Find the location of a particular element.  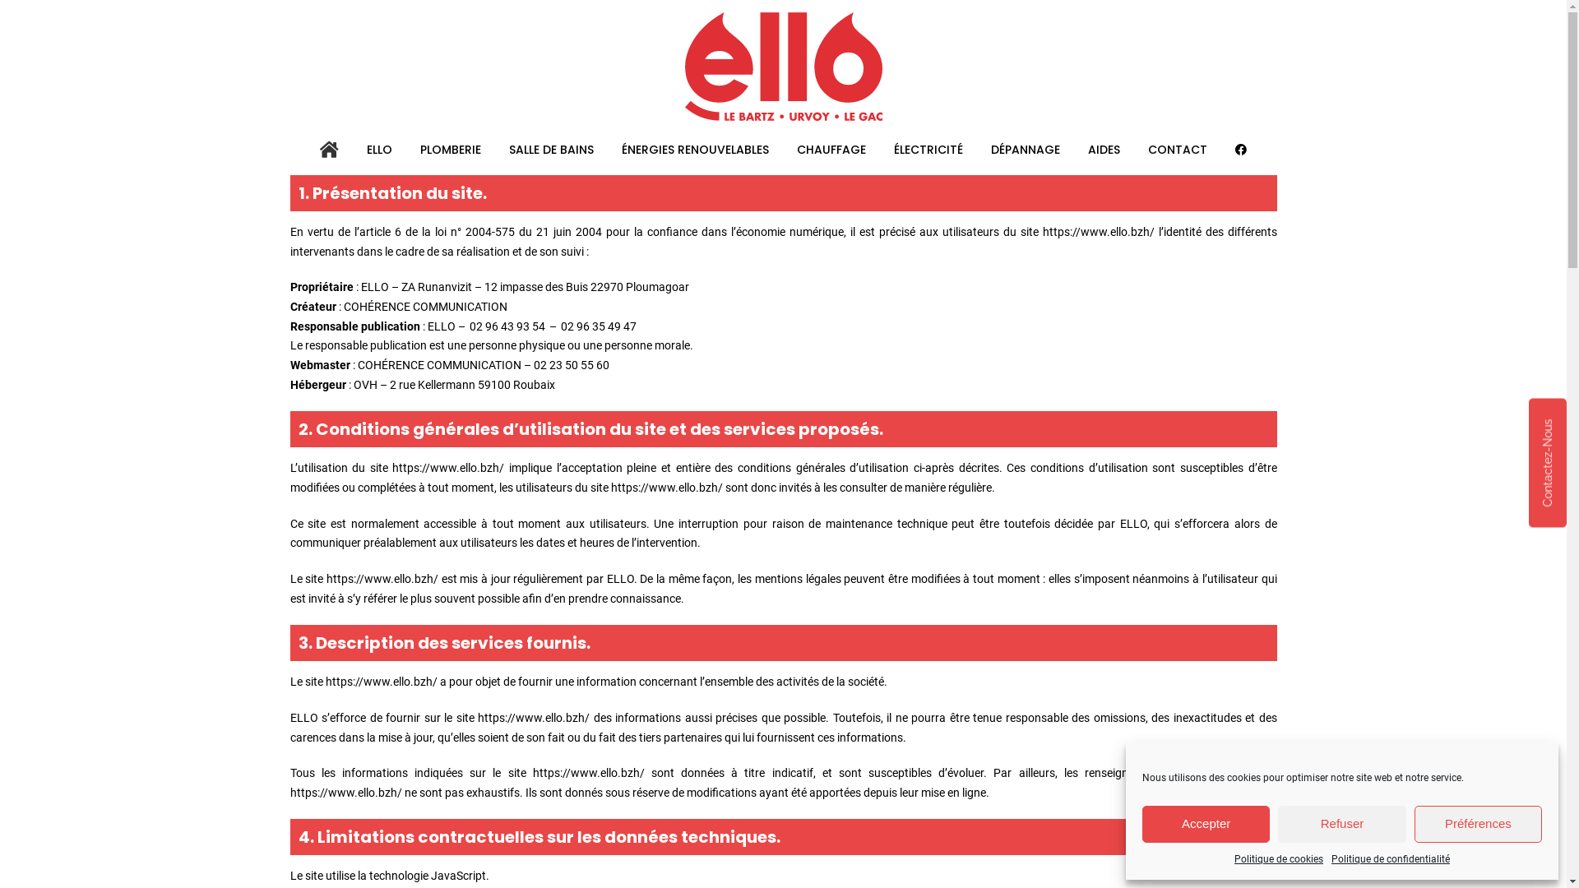

https://www.ello.bzh/ is located at coordinates (589, 773).